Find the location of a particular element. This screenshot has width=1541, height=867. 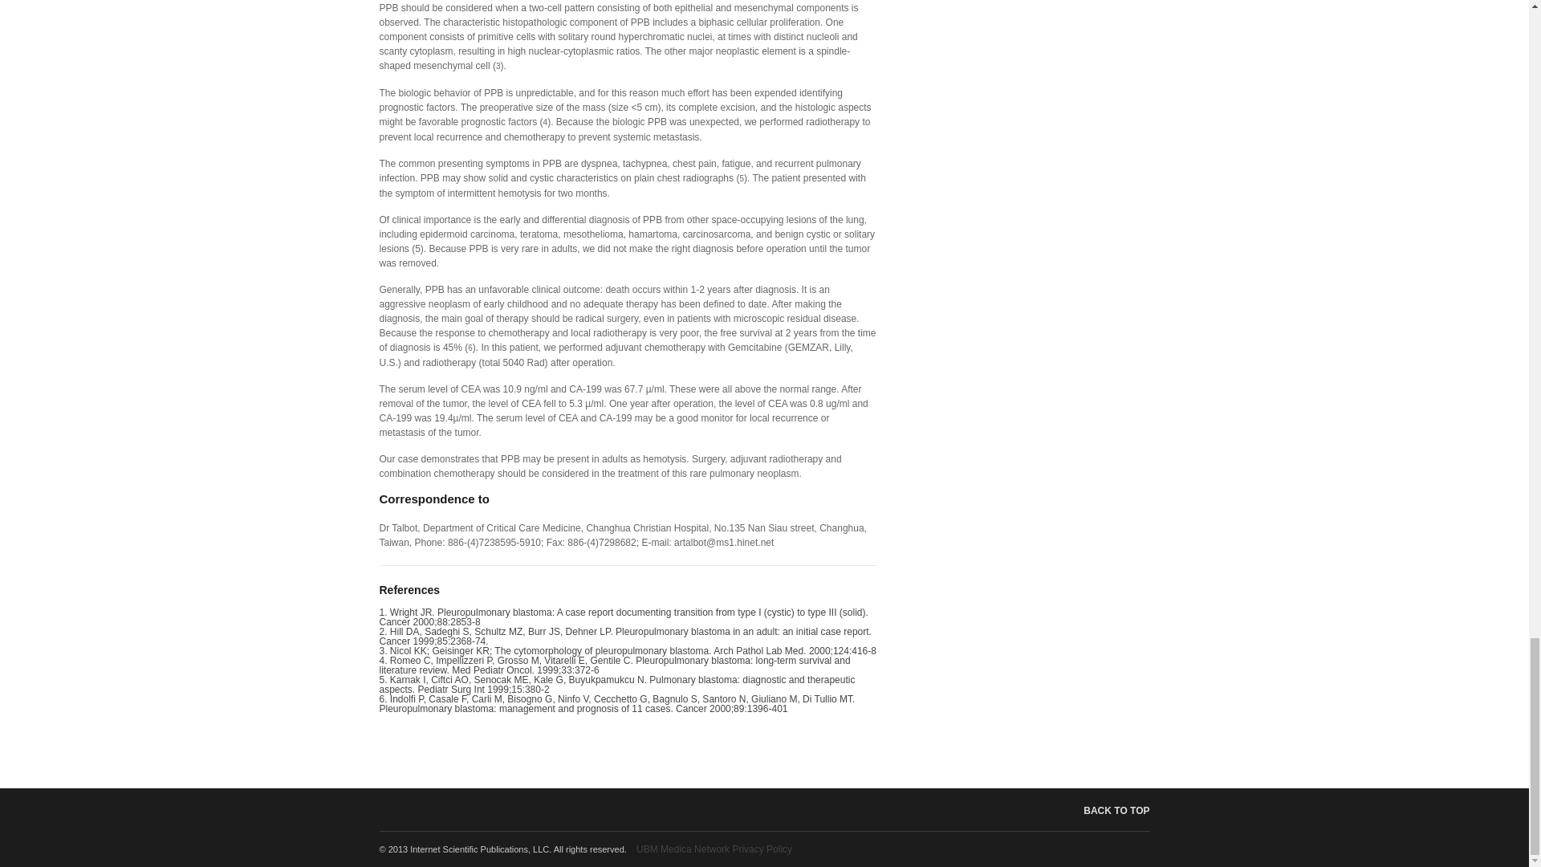

Facebook is located at coordinates (1124, 849).